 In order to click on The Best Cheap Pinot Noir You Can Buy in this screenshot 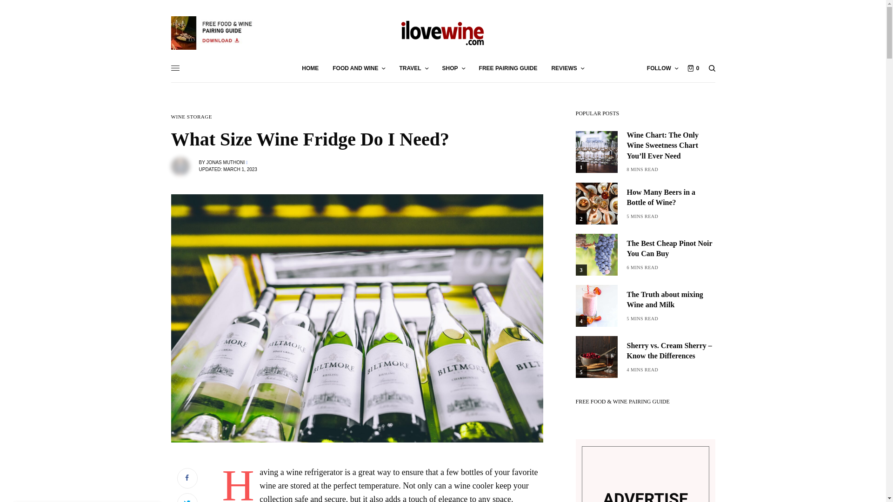, I will do `click(671, 249)`.